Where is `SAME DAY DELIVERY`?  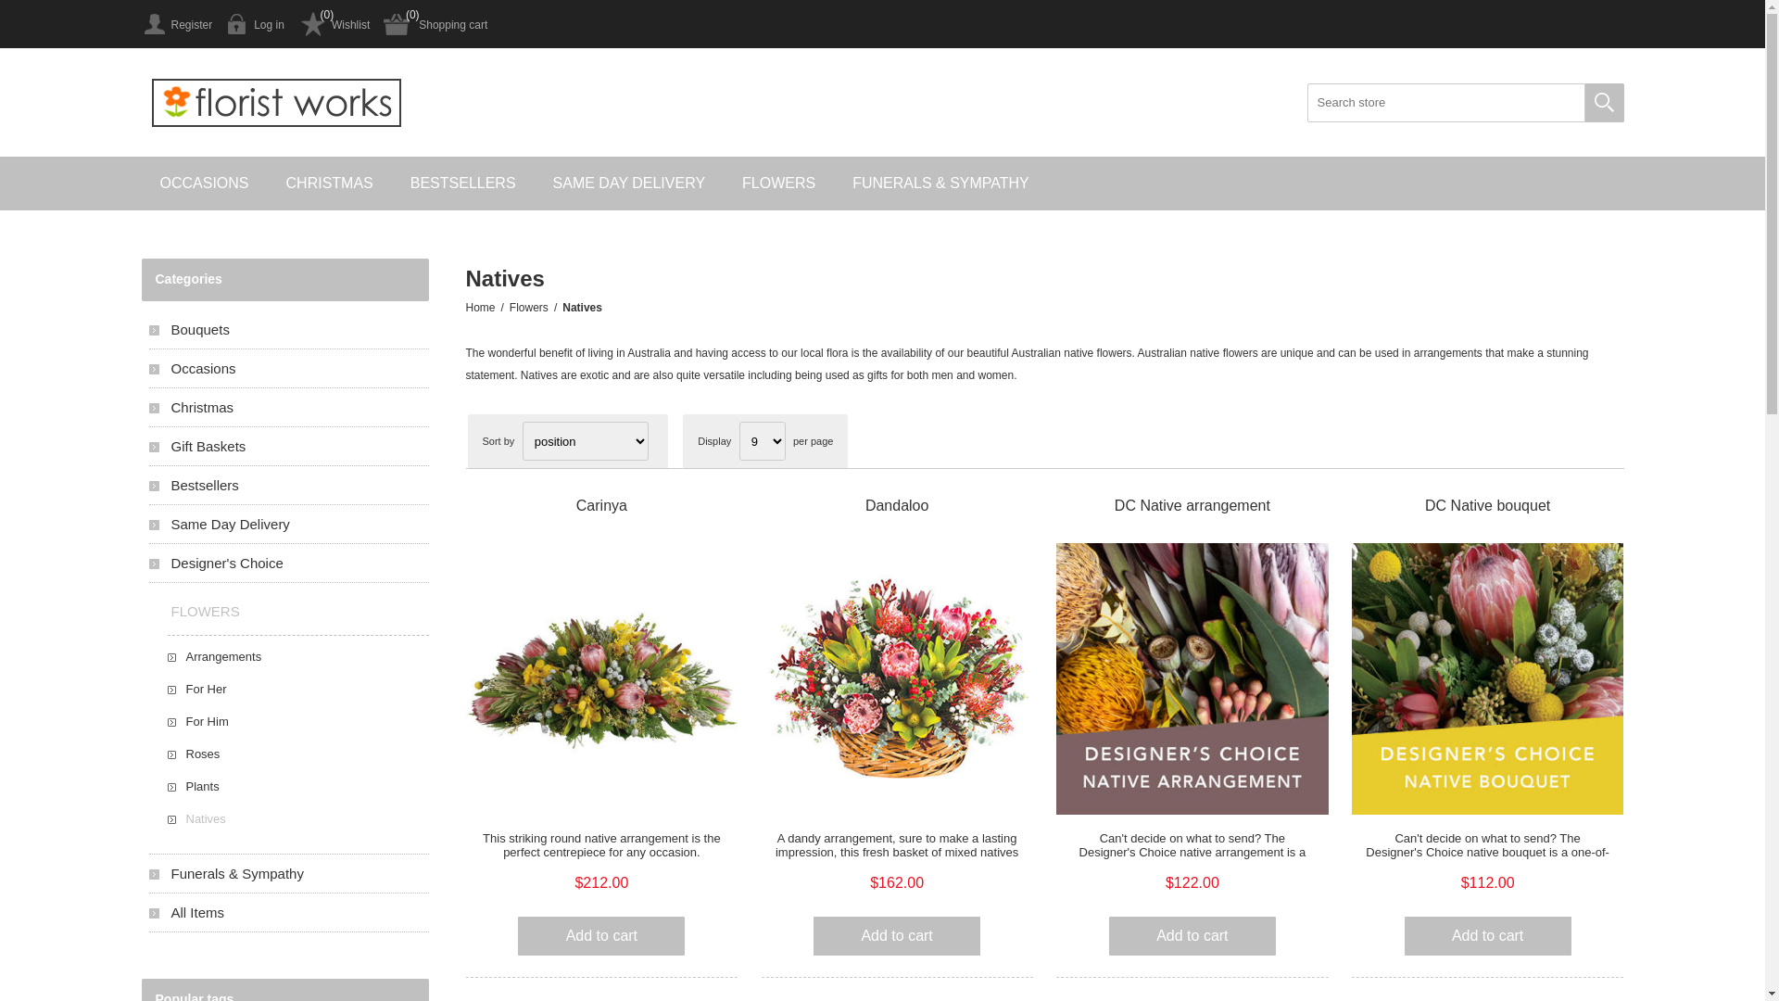 SAME DAY DELIVERY is located at coordinates (630, 184).